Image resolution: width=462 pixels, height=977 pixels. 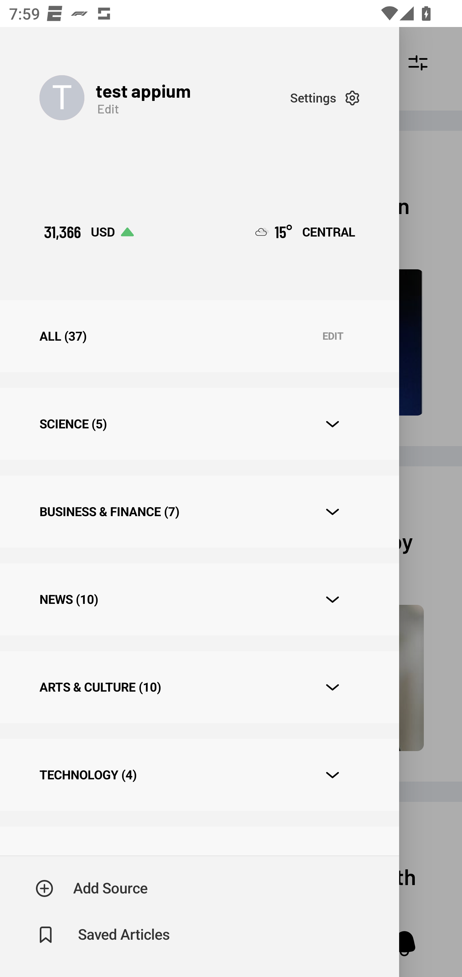 I want to click on Expand Button, so click(x=332, y=775).